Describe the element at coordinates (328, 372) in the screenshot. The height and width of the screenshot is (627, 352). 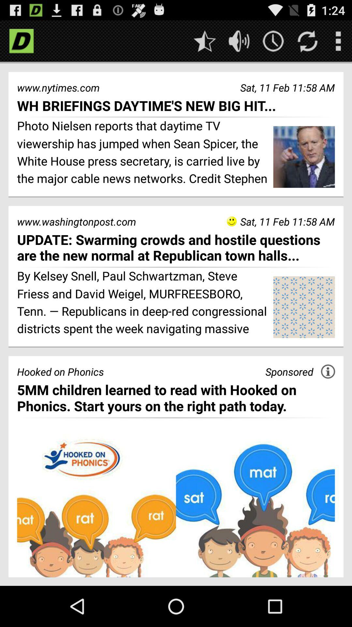
I see `advertisement information` at that location.